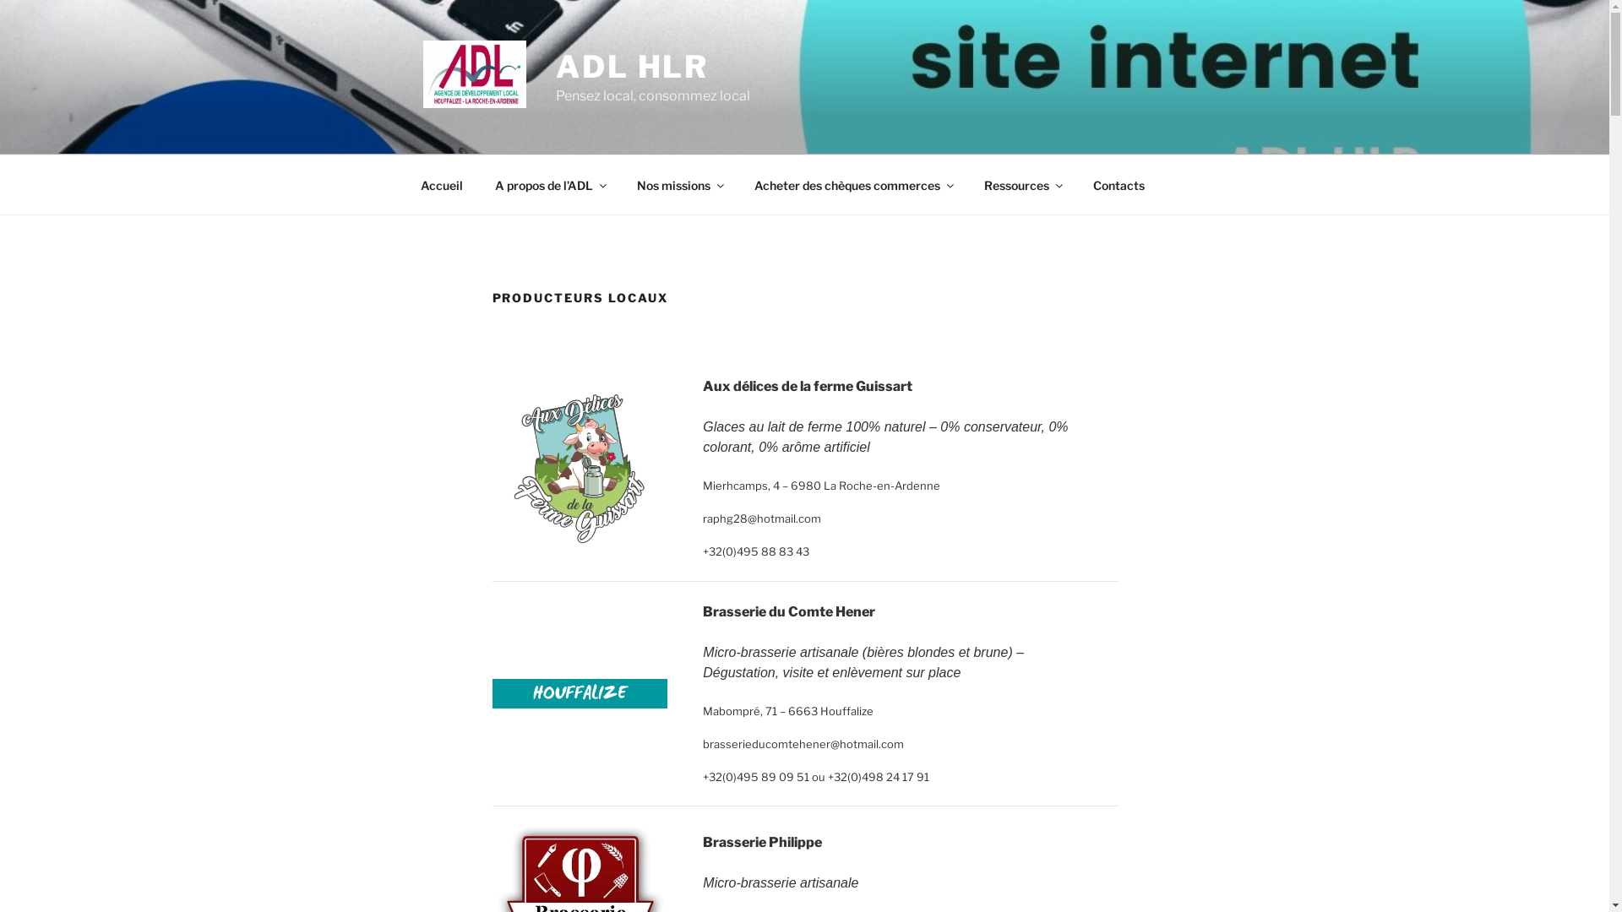  What do you see at coordinates (1023, 184) in the screenshot?
I see `Ressources` at bounding box center [1023, 184].